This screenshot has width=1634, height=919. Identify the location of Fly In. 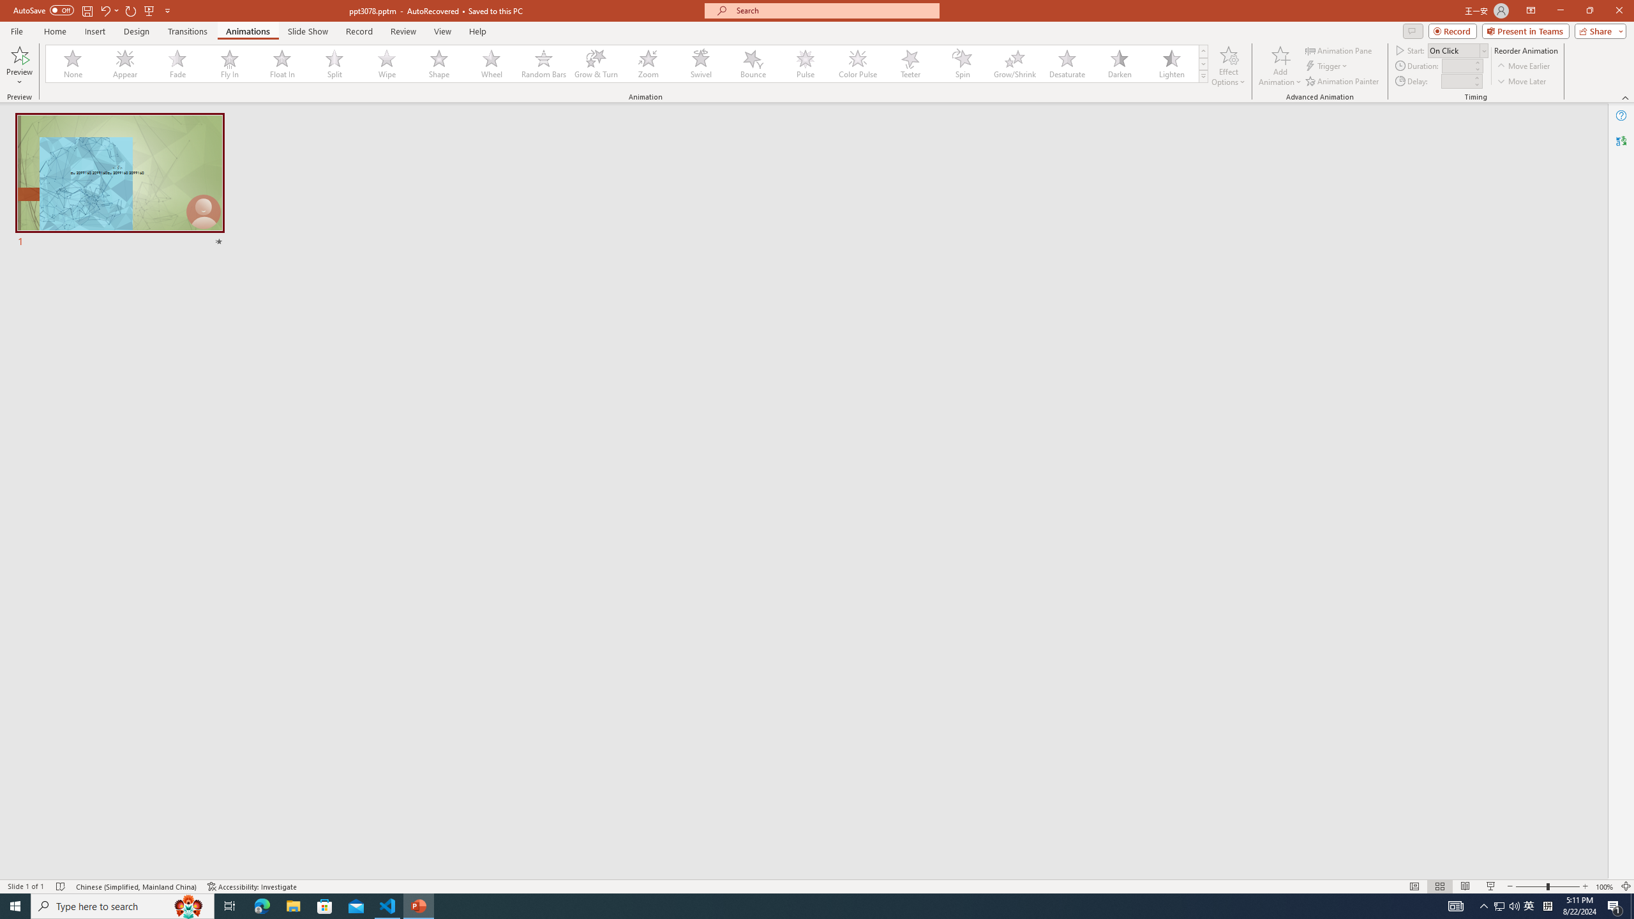
(230, 64).